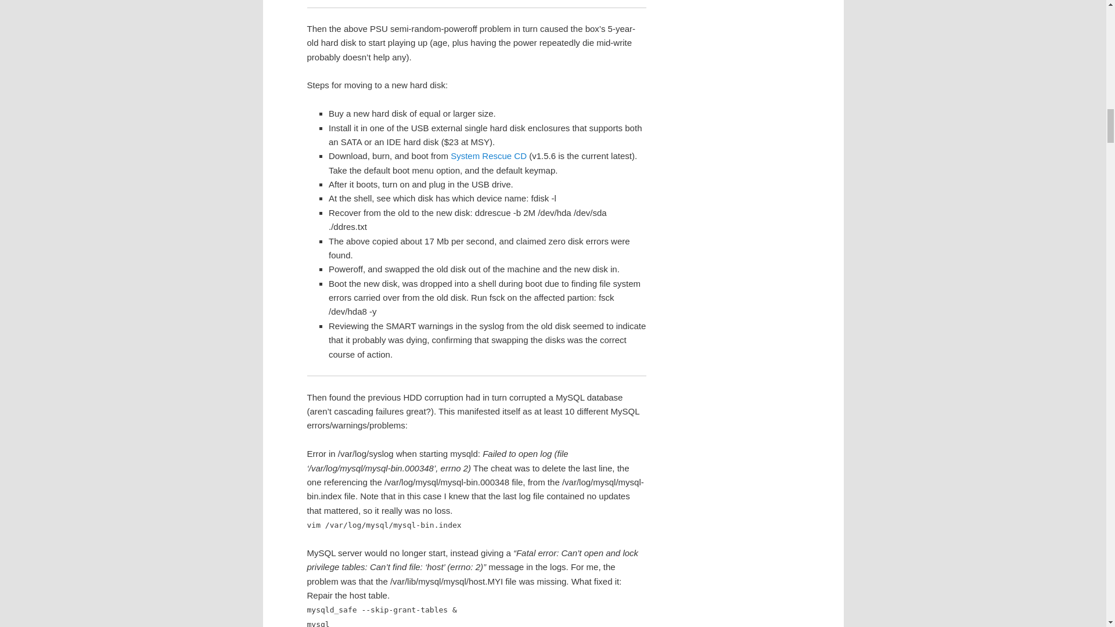 This screenshot has height=627, width=1115. I want to click on System Rescue CD, so click(488, 156).